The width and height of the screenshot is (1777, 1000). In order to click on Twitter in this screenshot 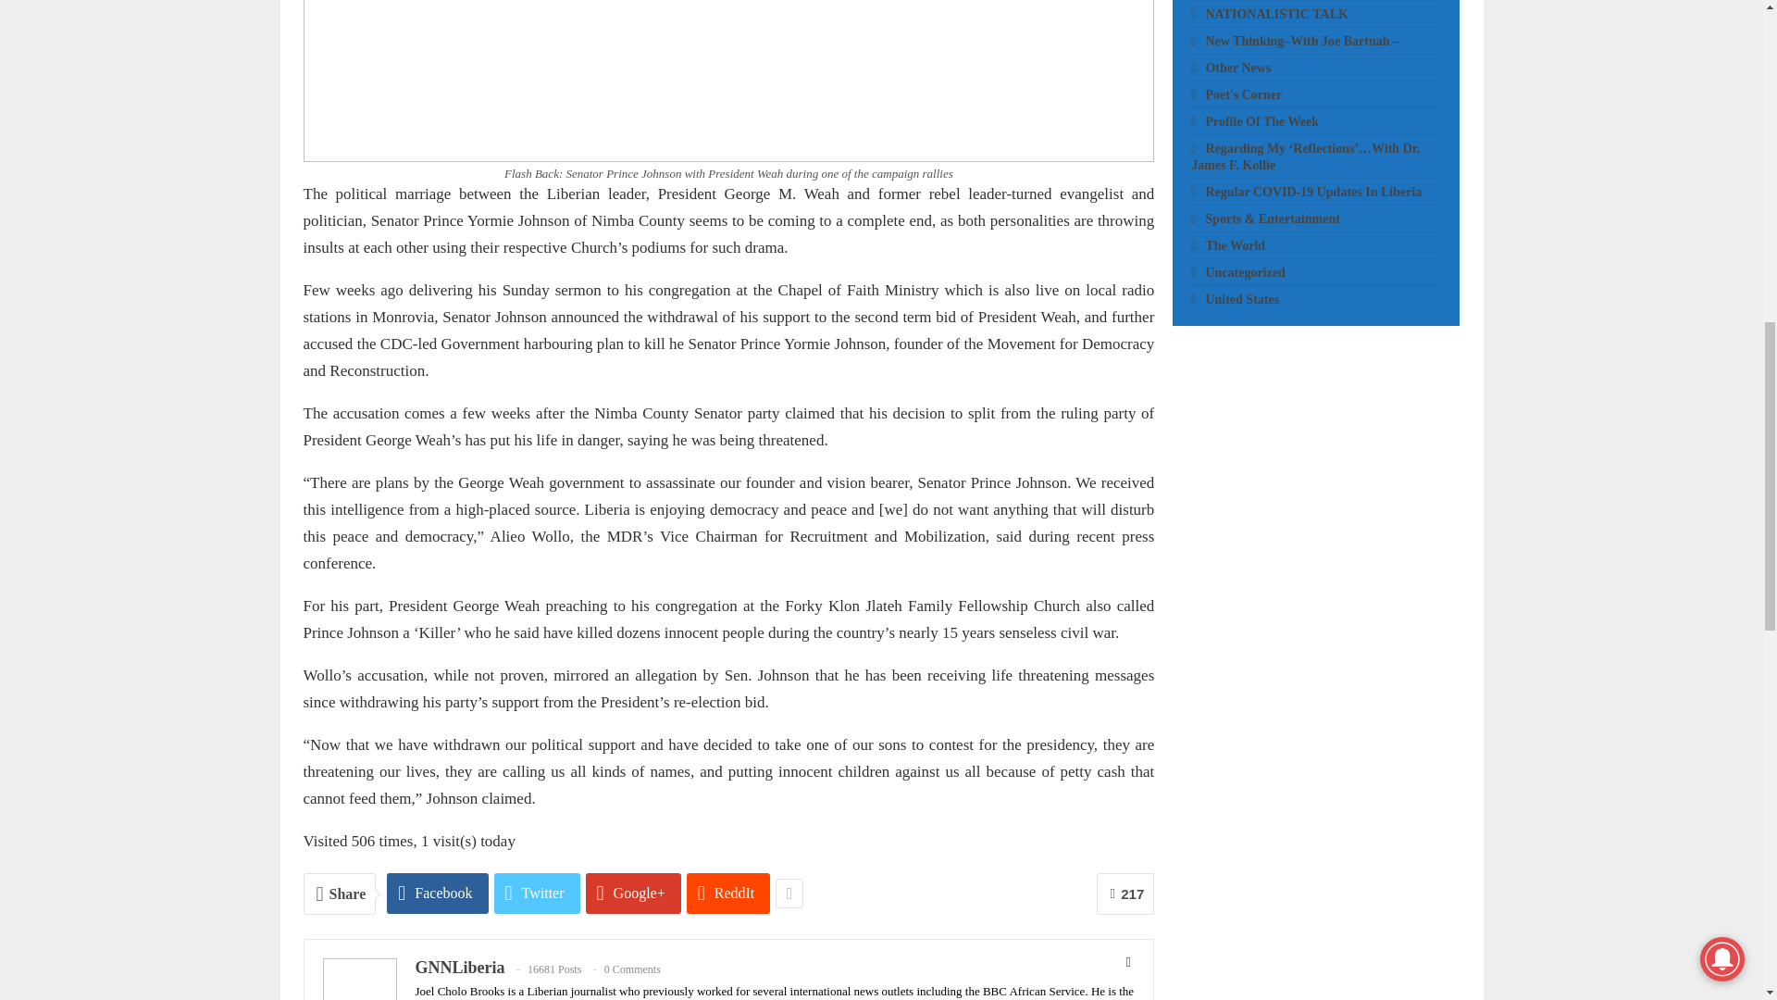, I will do `click(537, 893)`.